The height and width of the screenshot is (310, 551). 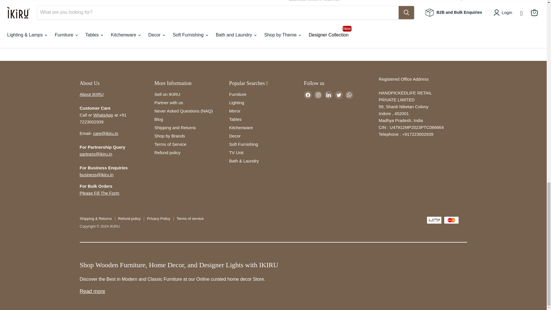 I want to click on Twitter, so click(x=339, y=95).